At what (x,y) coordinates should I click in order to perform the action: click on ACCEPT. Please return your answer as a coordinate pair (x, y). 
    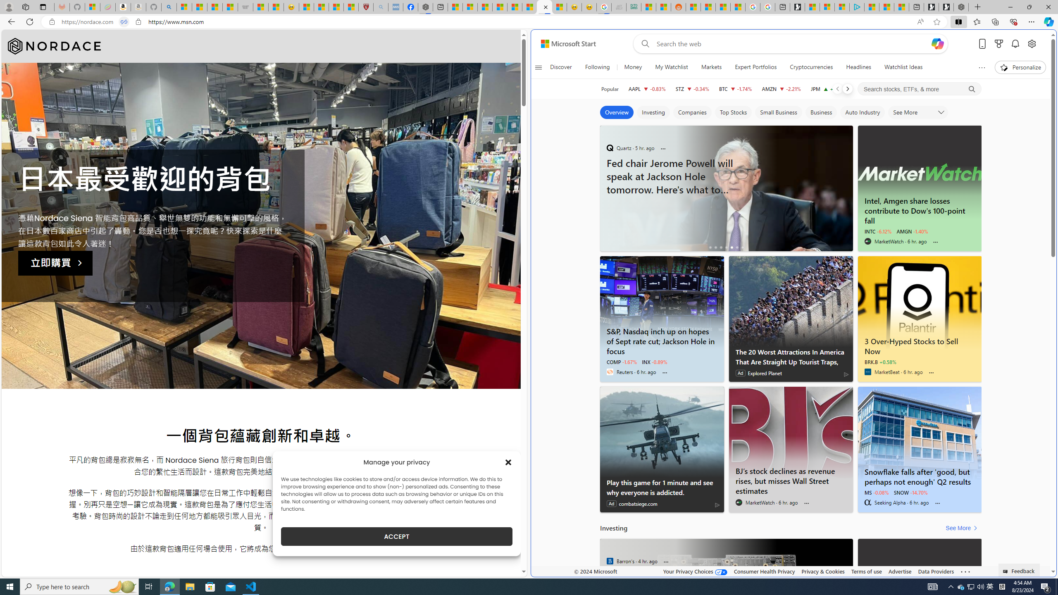
    Looking at the image, I should click on (397, 536).